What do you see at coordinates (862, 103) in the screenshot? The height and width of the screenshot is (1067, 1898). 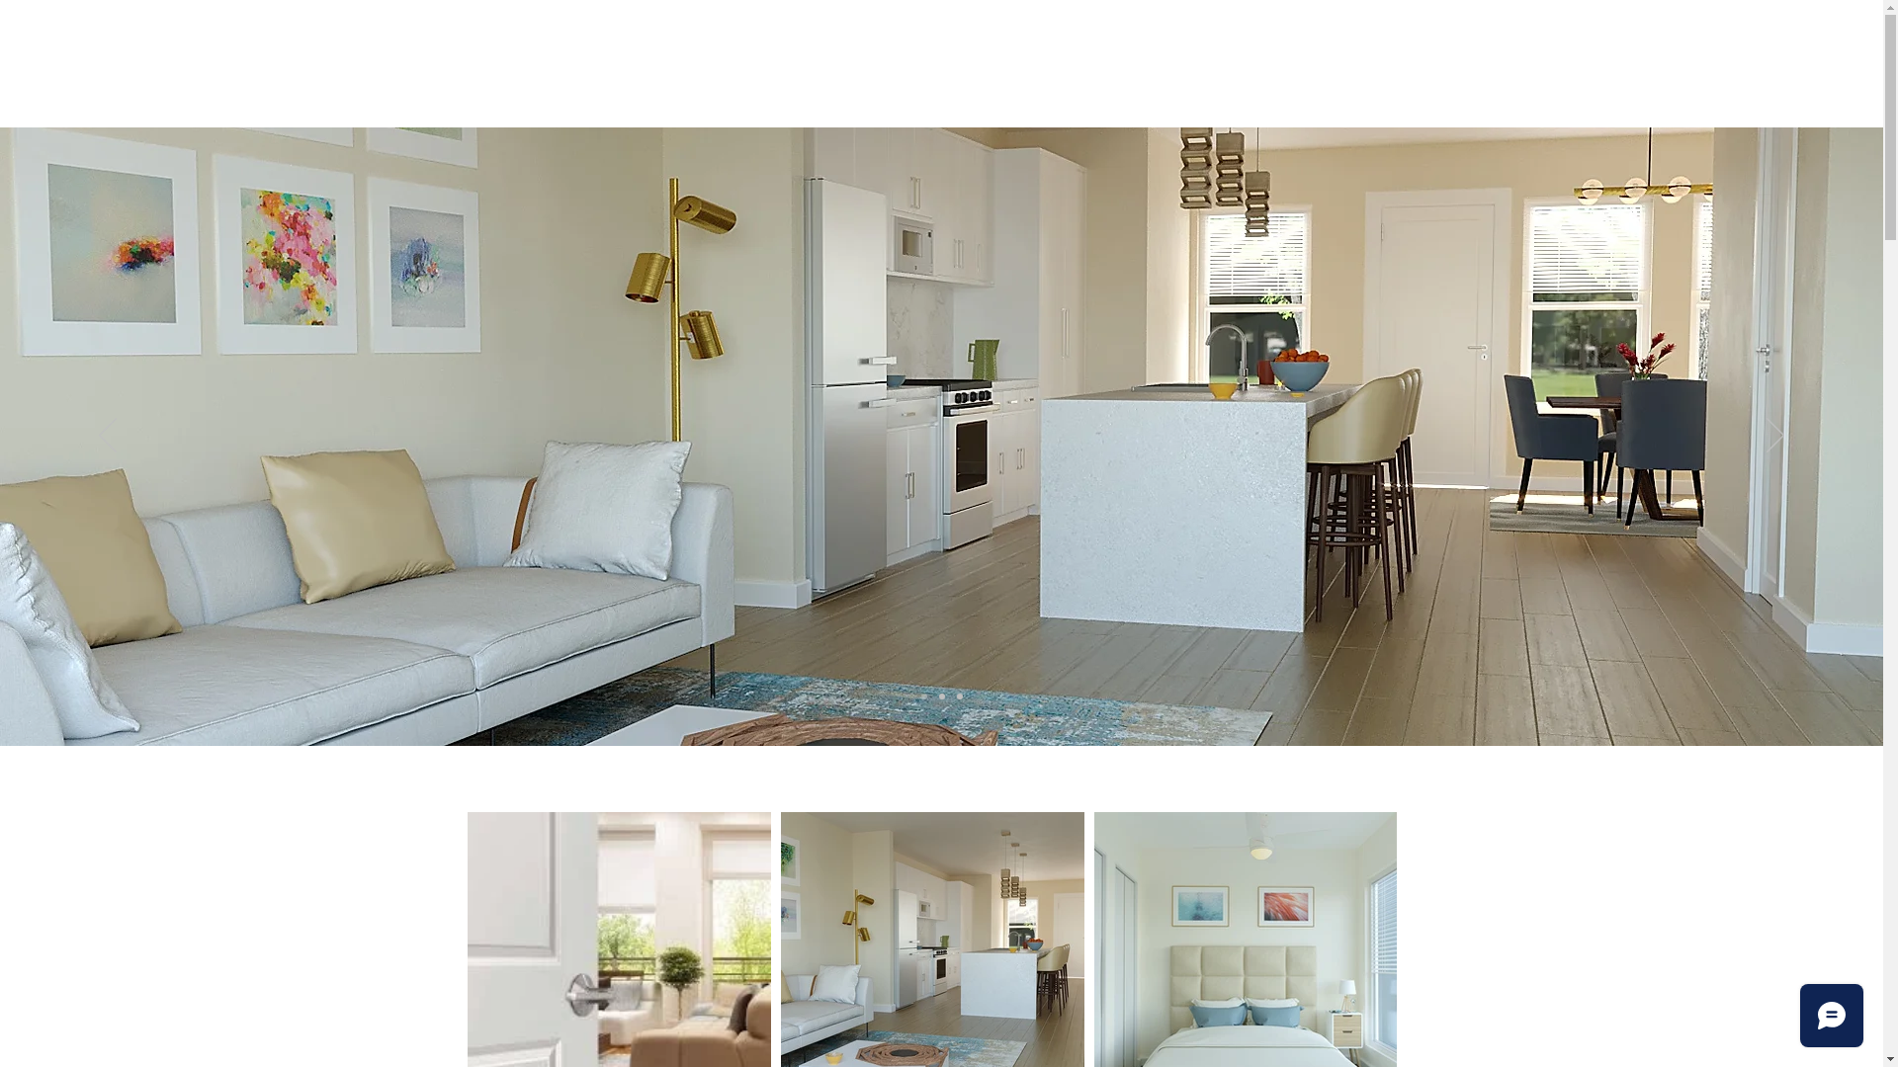 I see `NEIGHBORHOOD` at bounding box center [862, 103].